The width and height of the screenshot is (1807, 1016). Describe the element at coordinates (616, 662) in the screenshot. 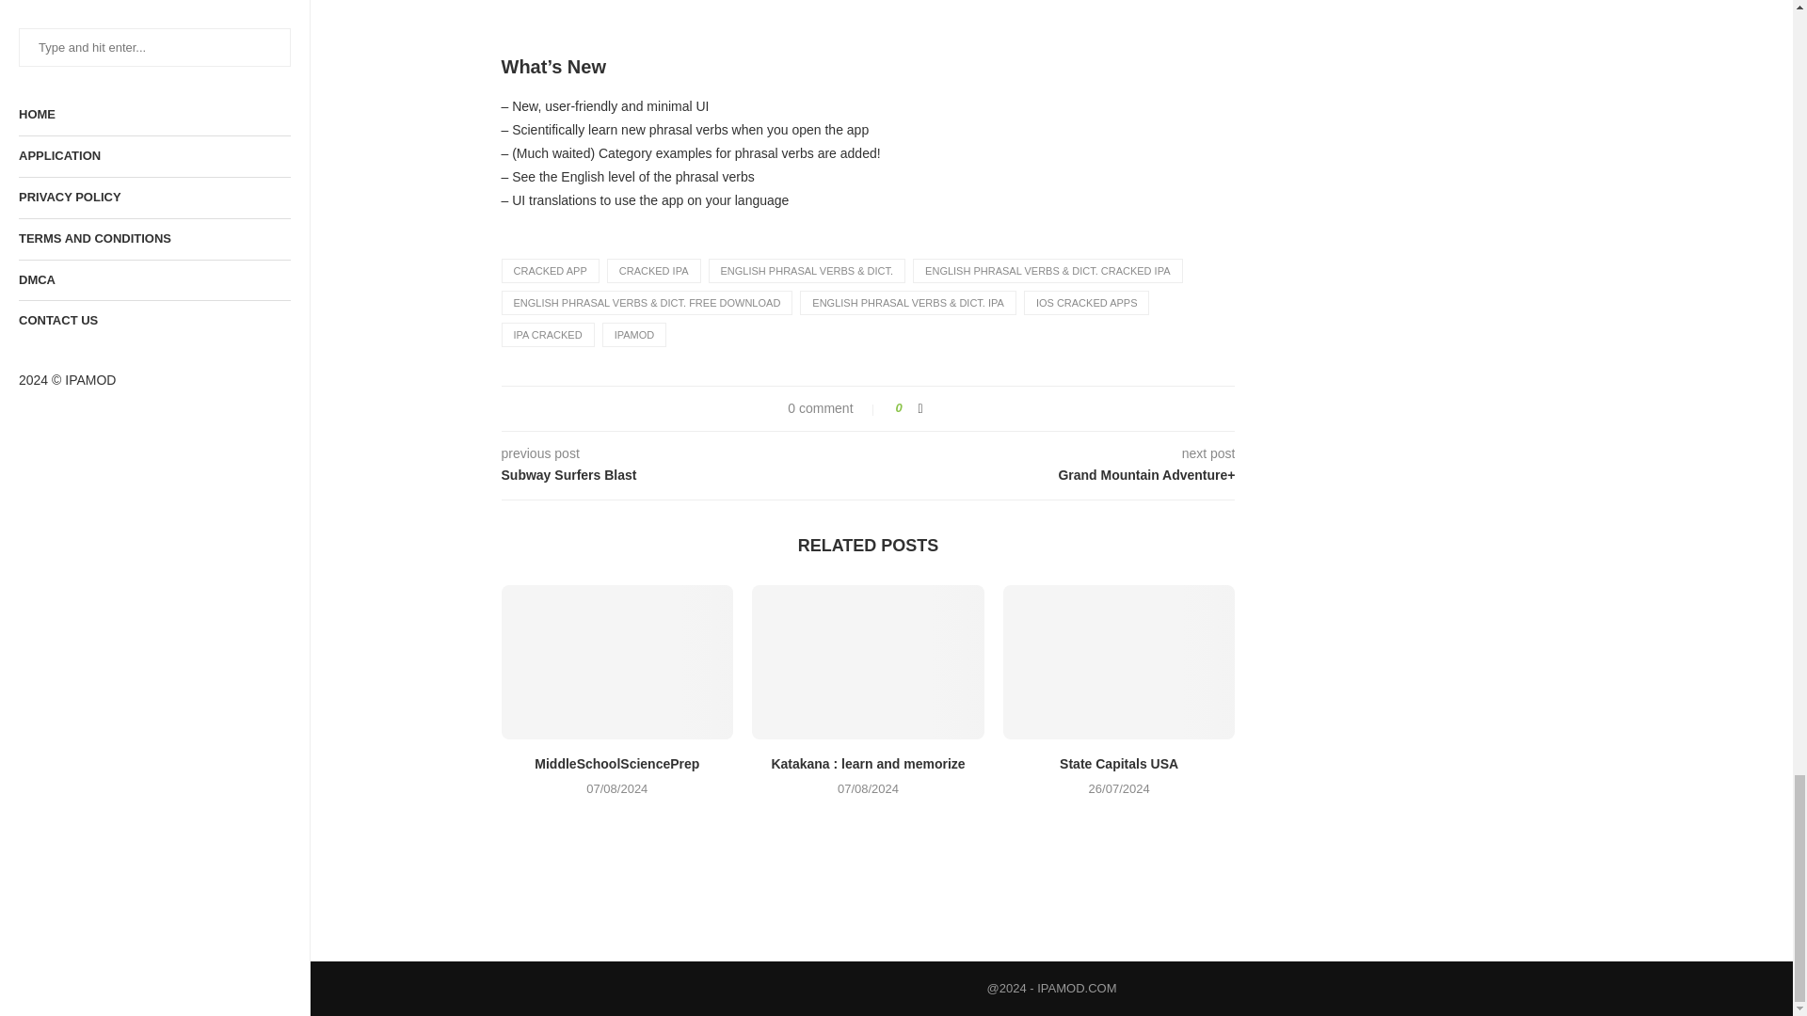

I see `MiddleSchoolSciencePrep` at that location.